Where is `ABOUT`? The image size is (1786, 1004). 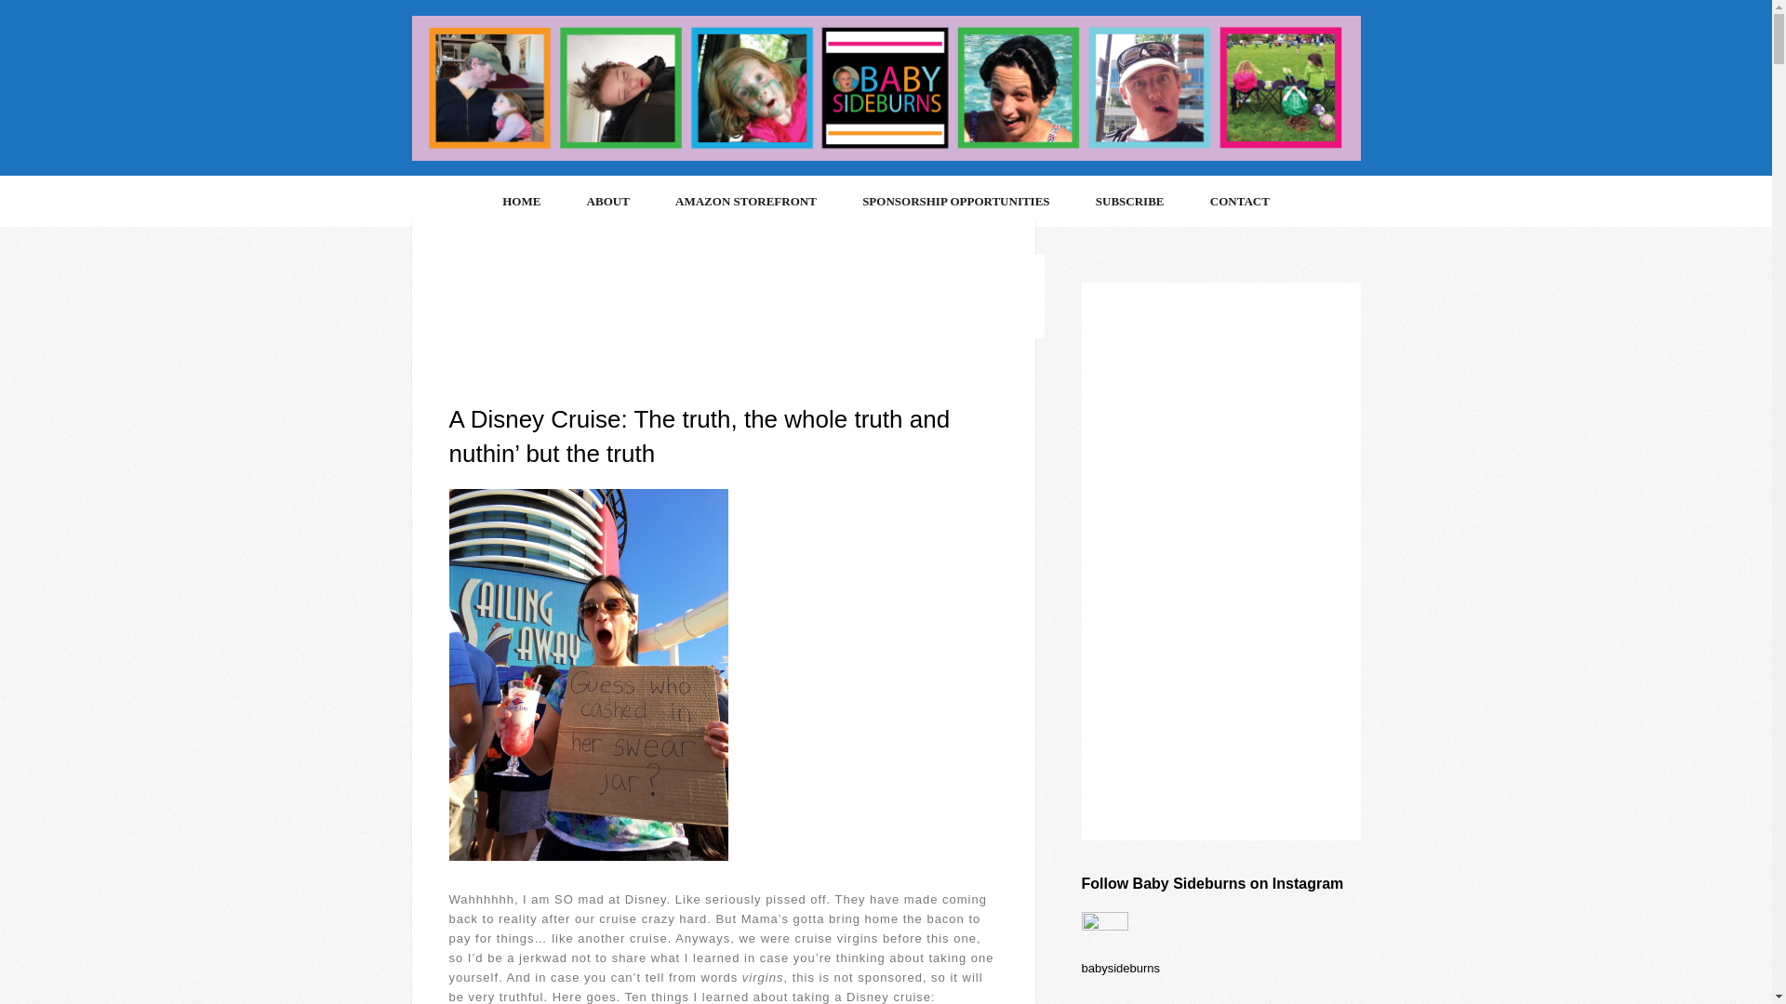
ABOUT is located at coordinates (608, 202).